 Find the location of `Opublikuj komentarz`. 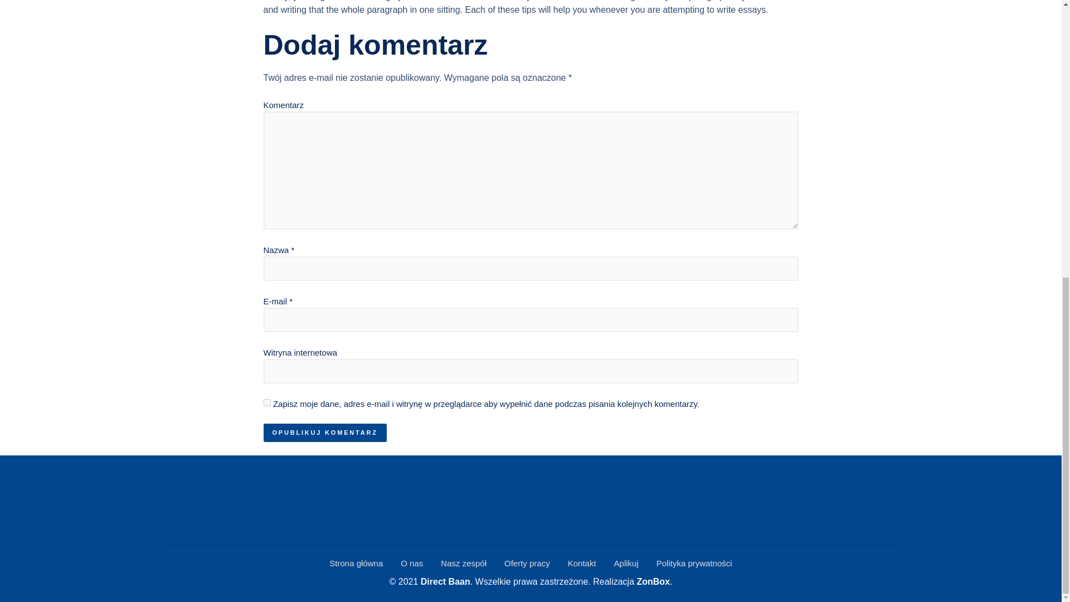

Opublikuj komentarz is located at coordinates (324, 433).